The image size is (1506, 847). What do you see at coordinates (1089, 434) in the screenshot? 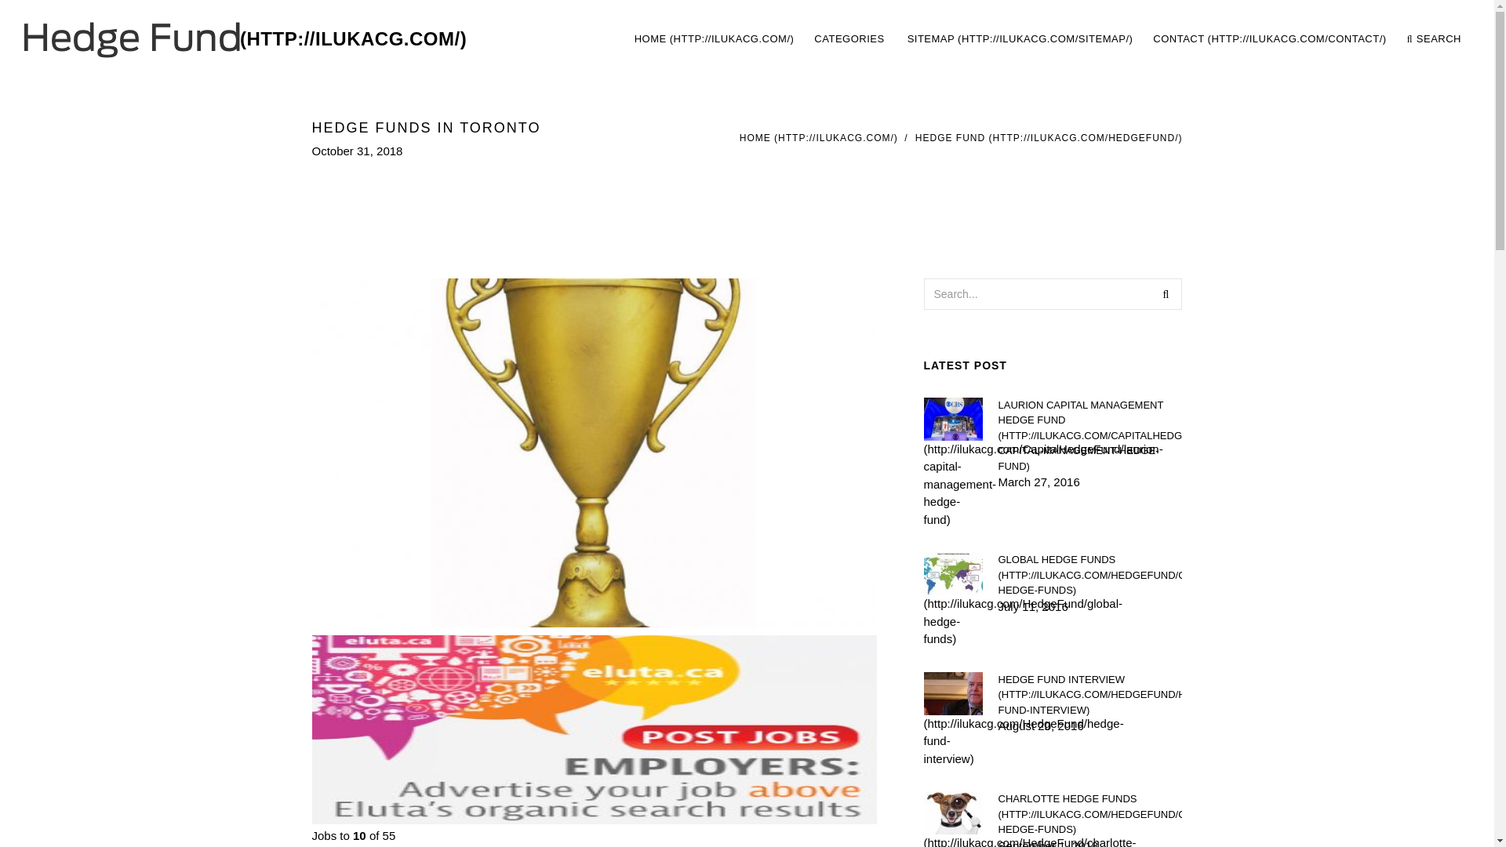
I see `HEDGE FUND INTERVIEW` at bounding box center [1089, 434].